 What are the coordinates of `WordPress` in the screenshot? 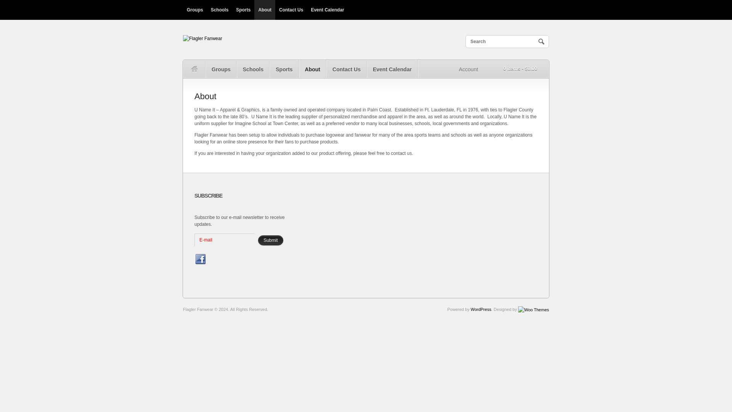 It's located at (481, 309).